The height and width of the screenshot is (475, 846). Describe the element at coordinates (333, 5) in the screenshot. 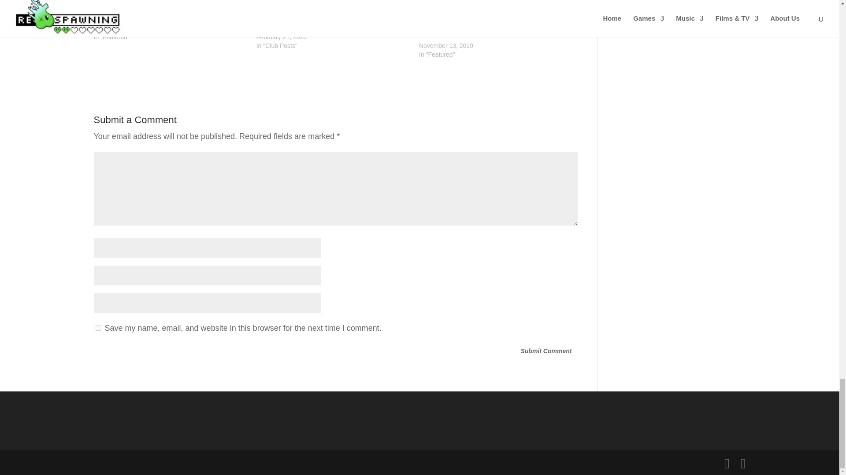

I see `Unpopular Opinion: Video Game Movies Are a Good Thing!` at that location.